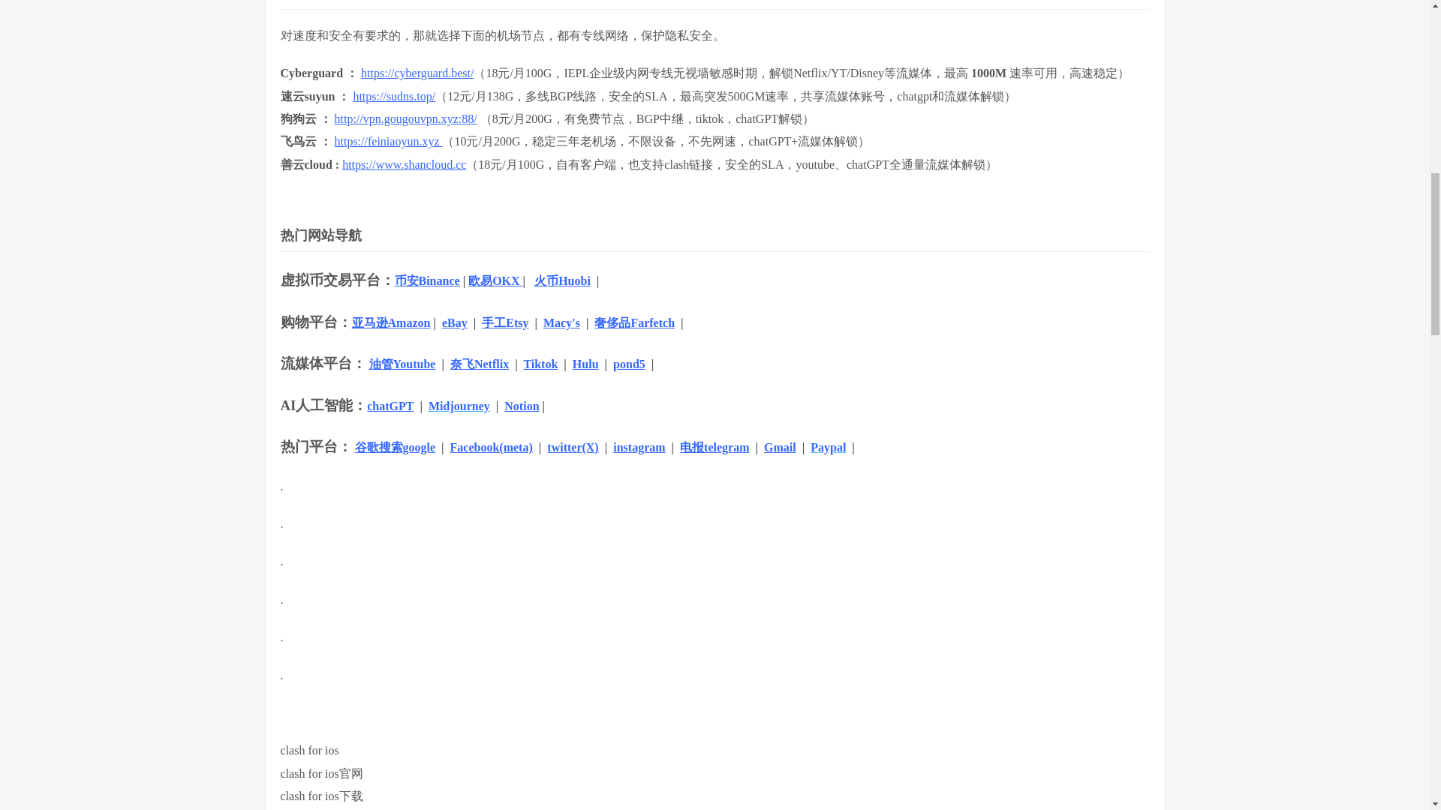 The width and height of the screenshot is (1441, 810). I want to click on Hulu, so click(585, 364).